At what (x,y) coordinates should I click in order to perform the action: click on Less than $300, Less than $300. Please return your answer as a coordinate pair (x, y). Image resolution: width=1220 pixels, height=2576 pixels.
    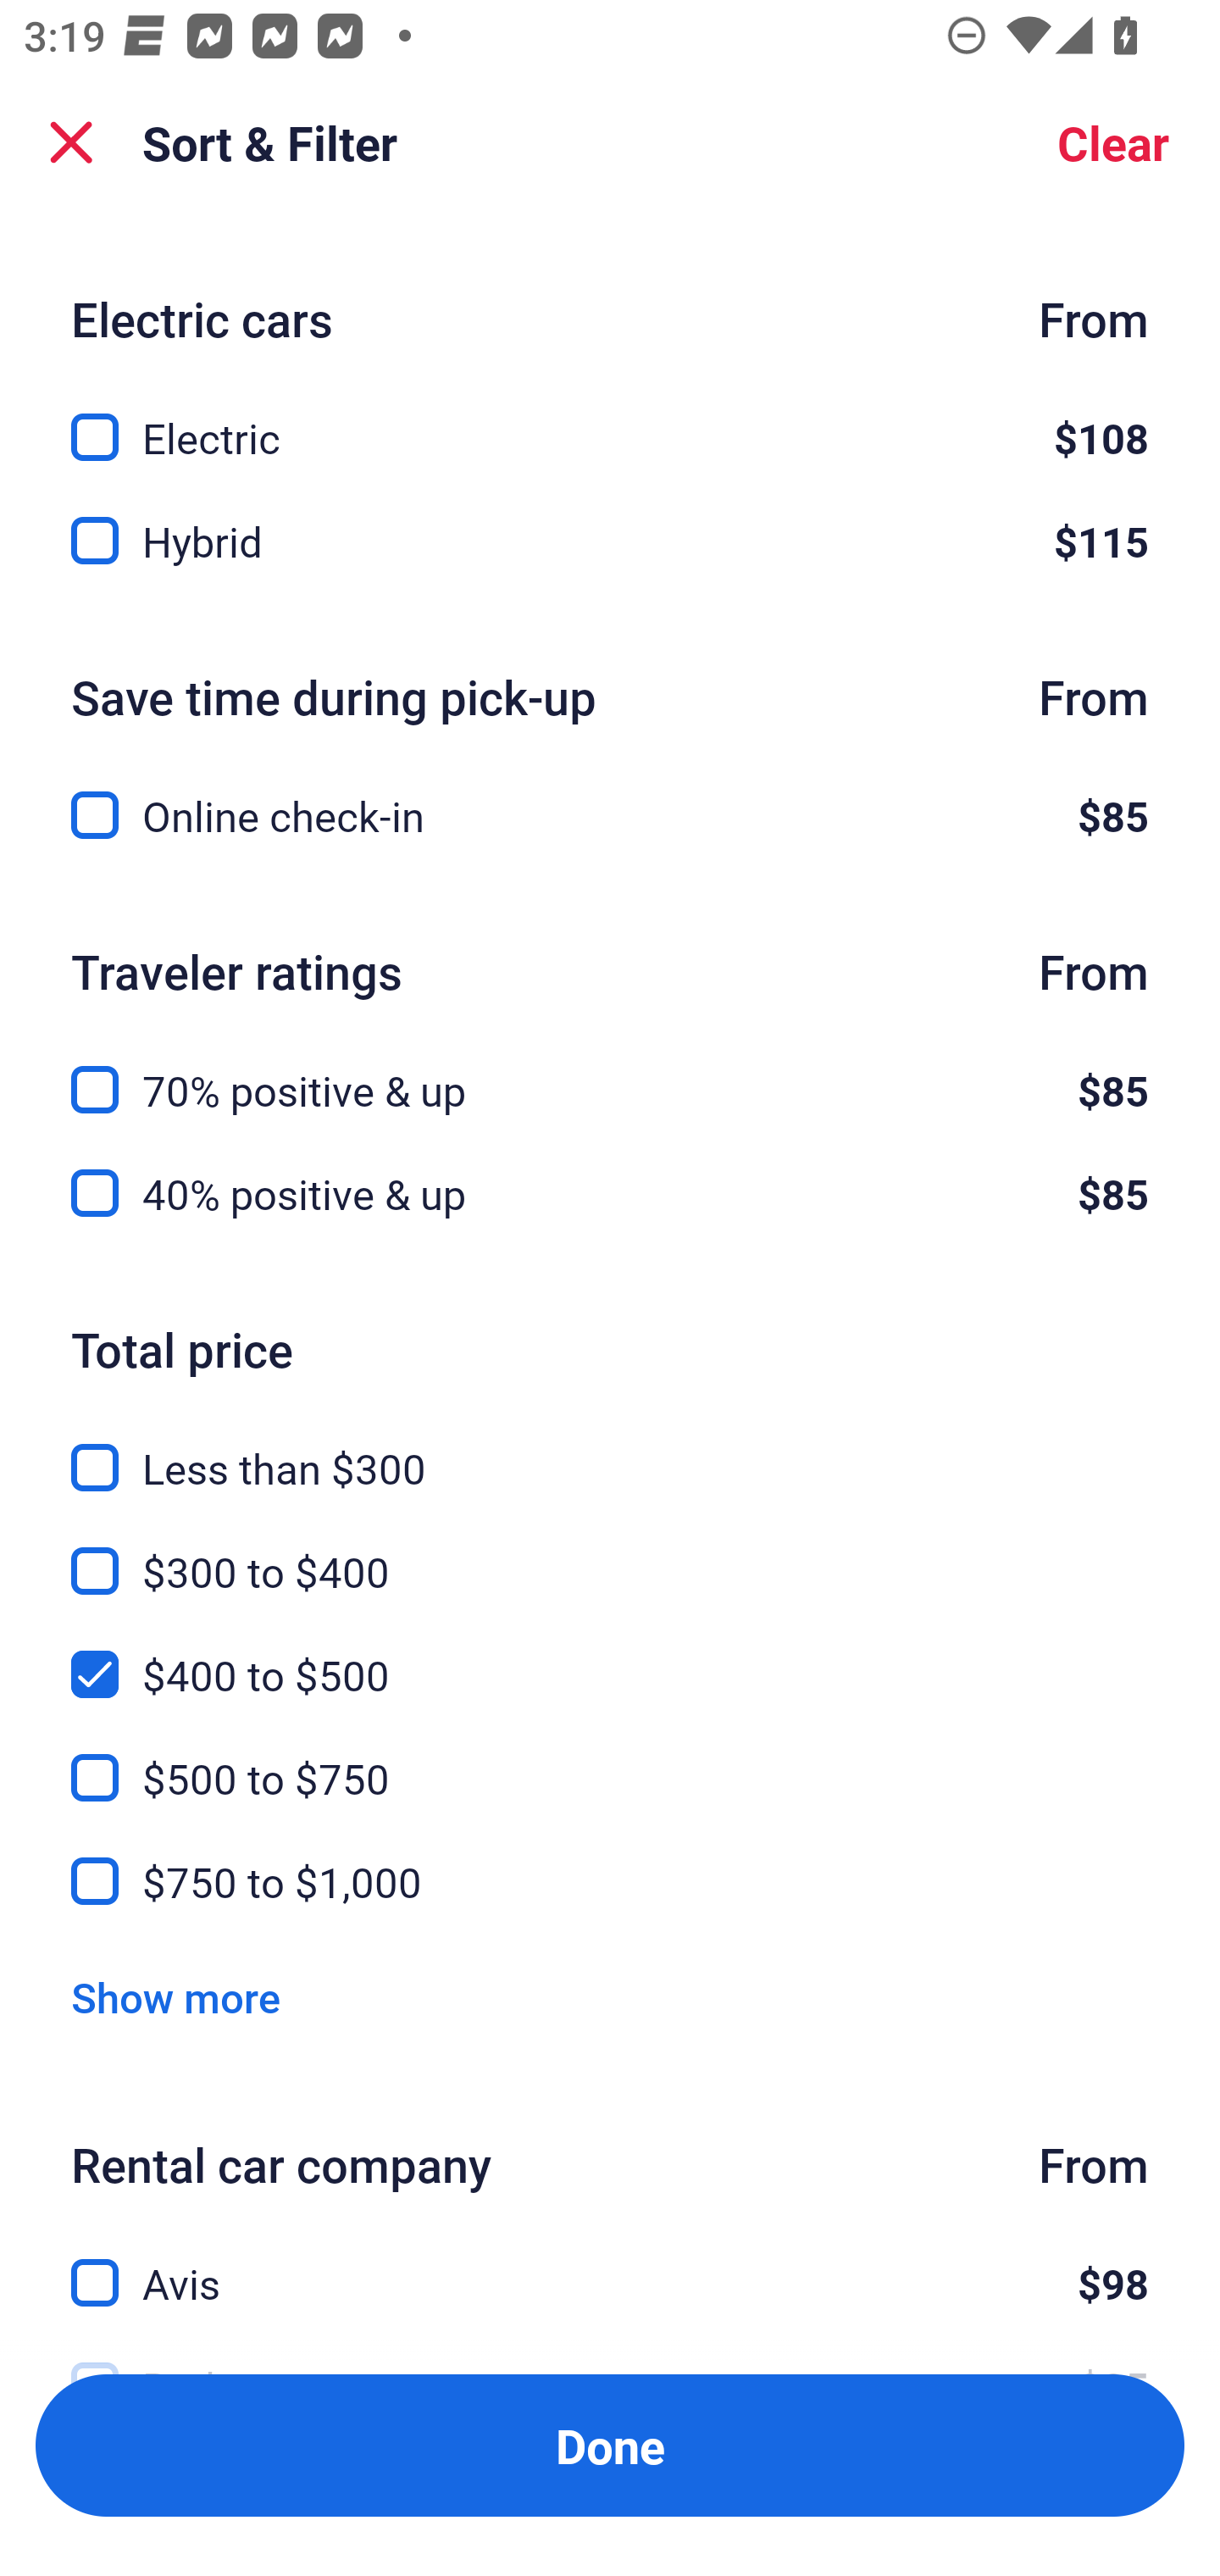
    Looking at the image, I should click on (610, 1449).